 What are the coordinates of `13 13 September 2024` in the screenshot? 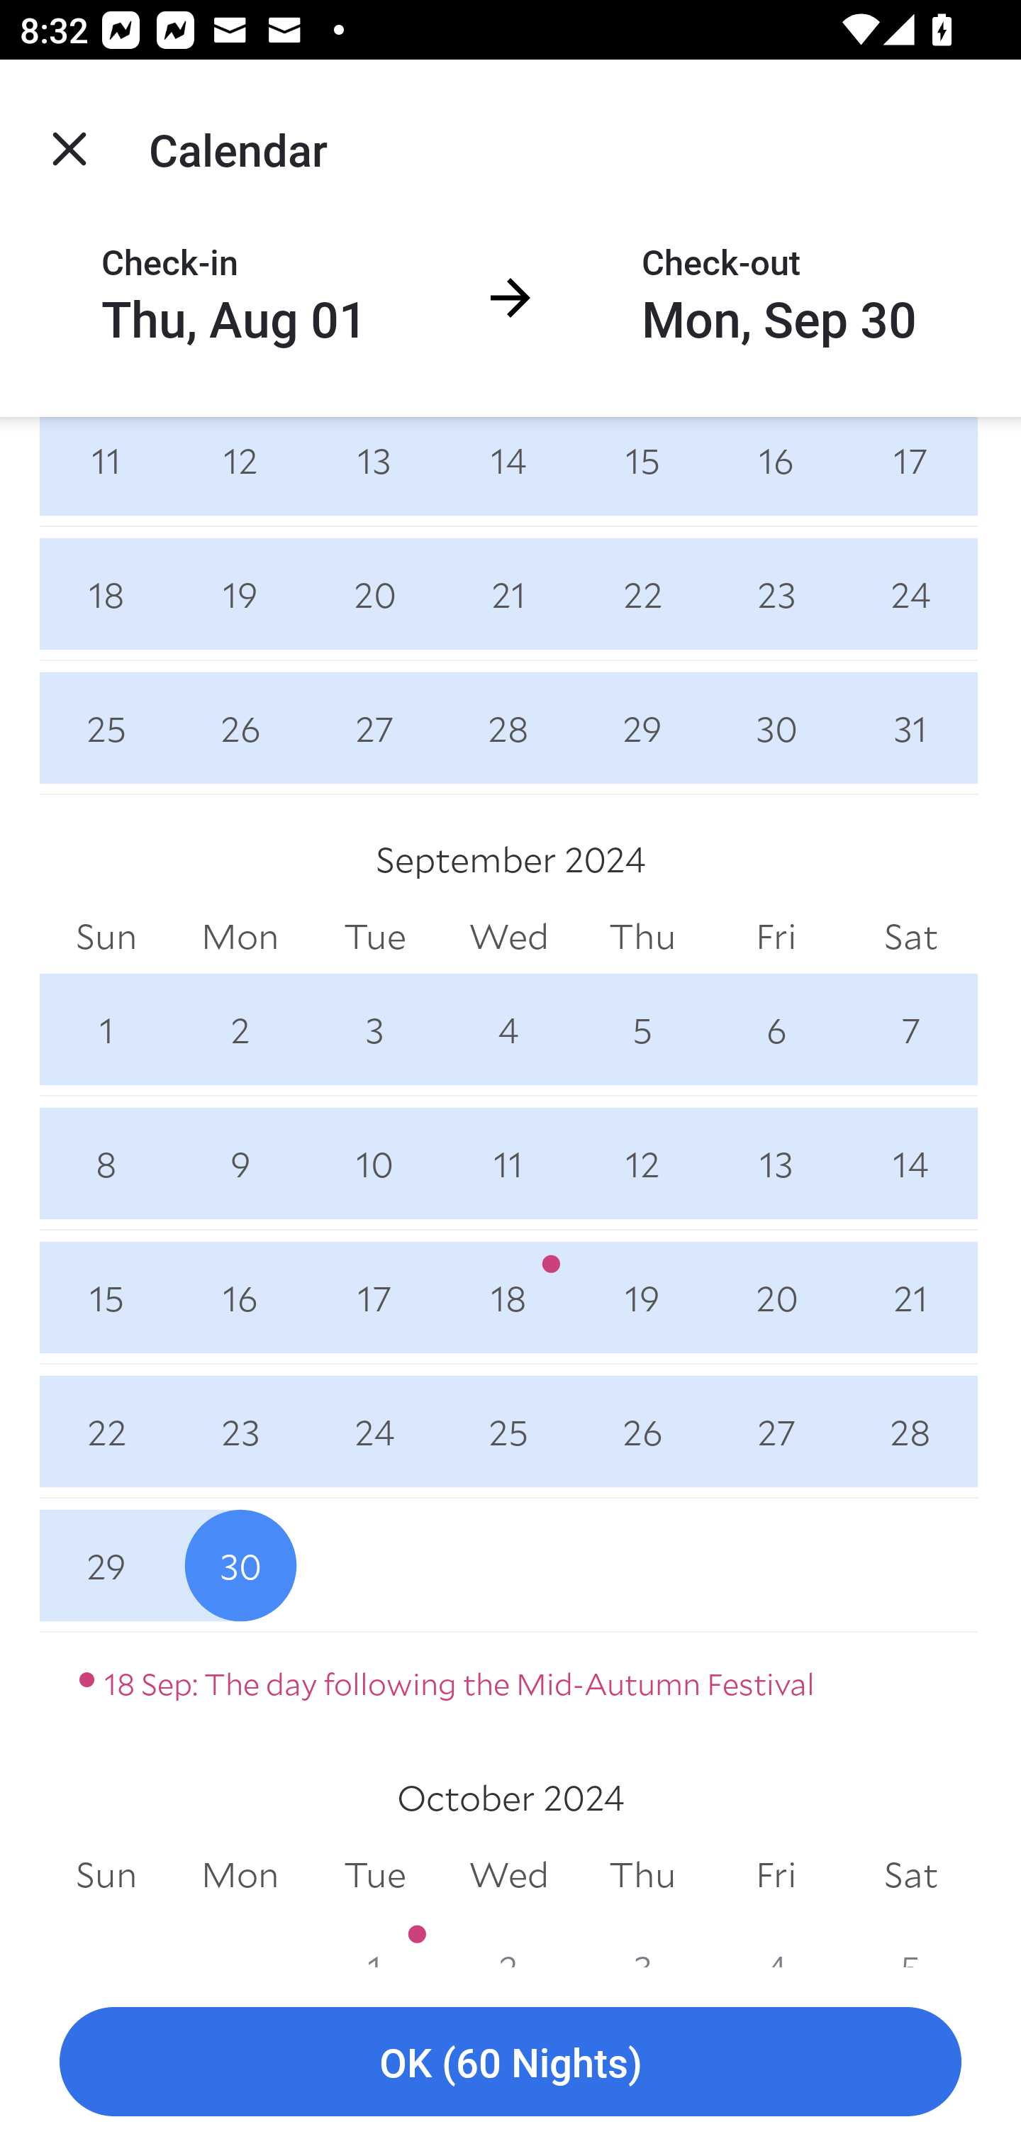 It's located at (776, 1164).